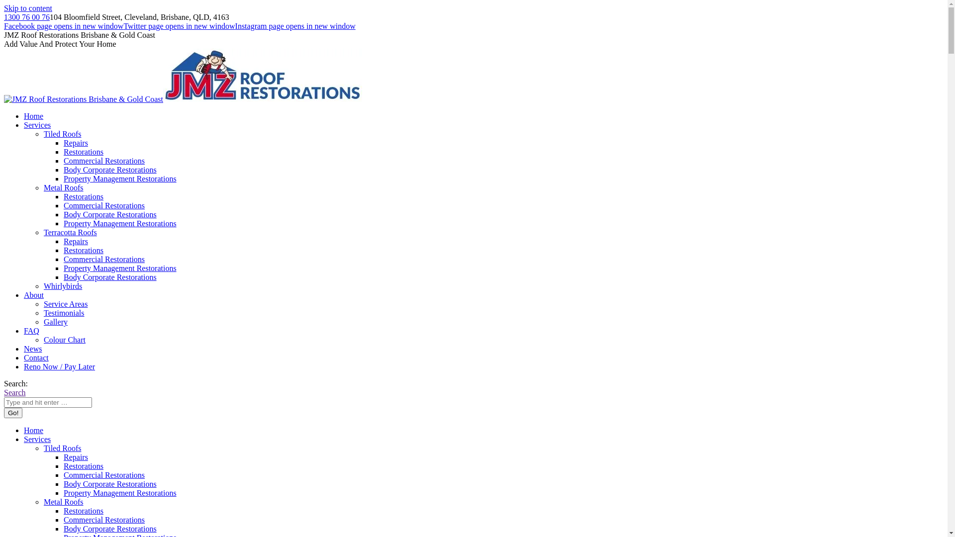  What do you see at coordinates (64, 502) in the screenshot?
I see `Metal Roofs` at bounding box center [64, 502].